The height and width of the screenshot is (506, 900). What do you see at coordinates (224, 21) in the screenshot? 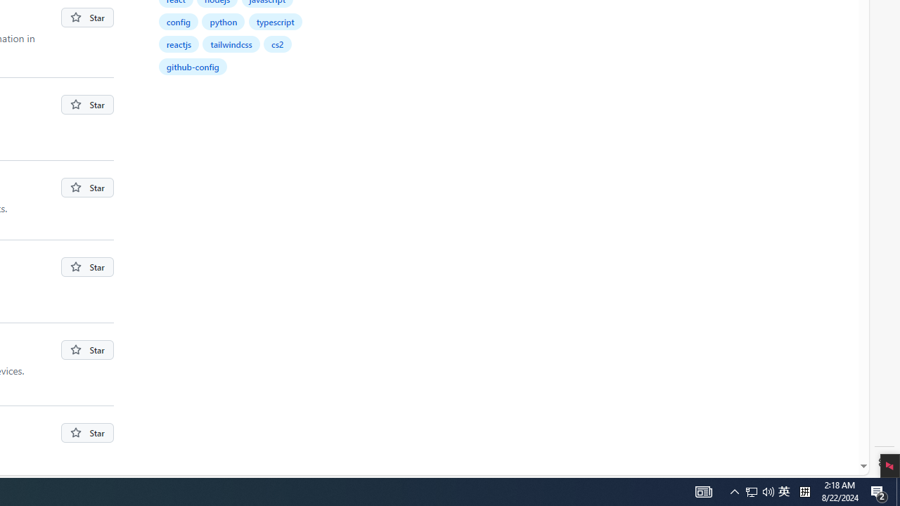
I see `python` at bounding box center [224, 21].